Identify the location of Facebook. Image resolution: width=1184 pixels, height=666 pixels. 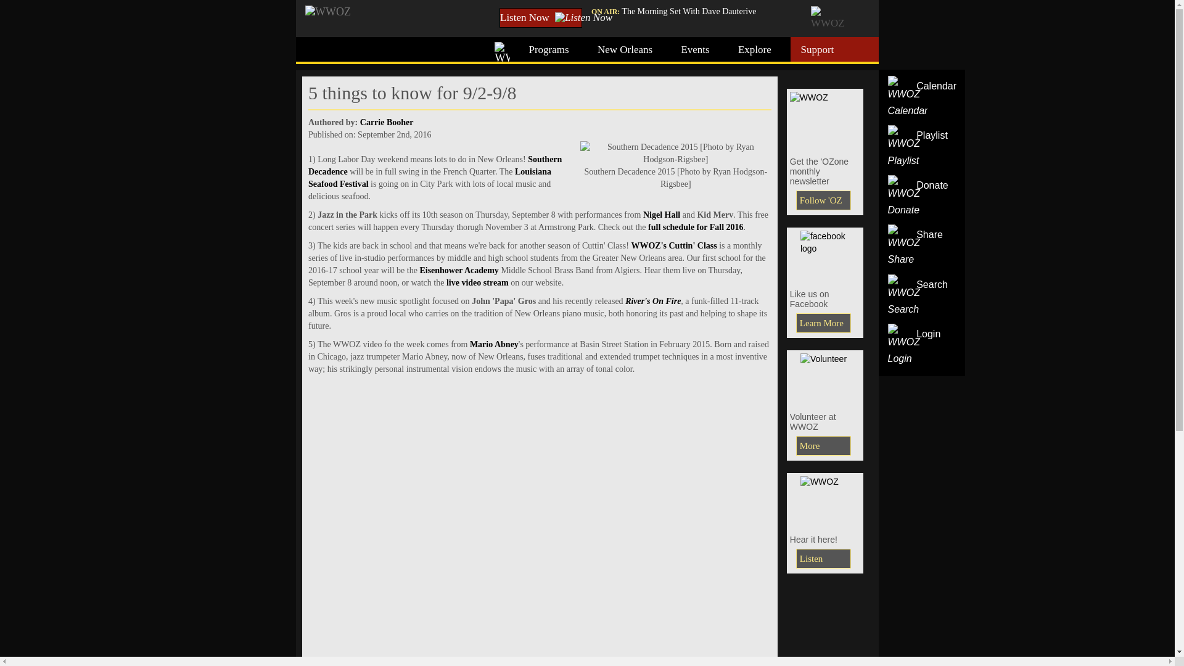
(823, 323).